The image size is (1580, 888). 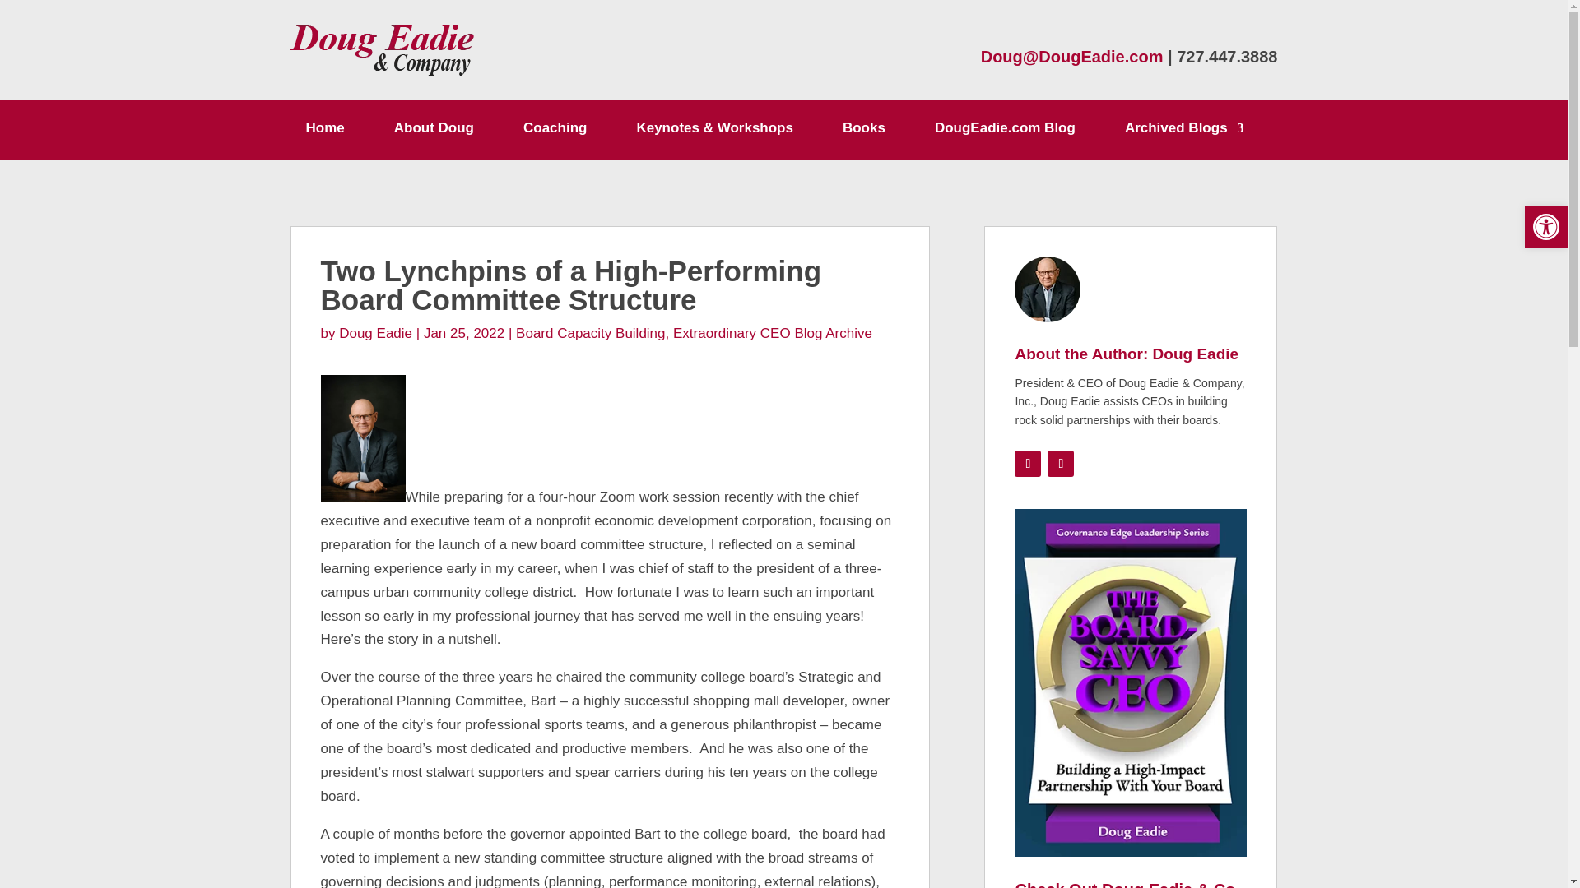 What do you see at coordinates (1027, 463) in the screenshot?
I see `Follow on Facebook` at bounding box center [1027, 463].